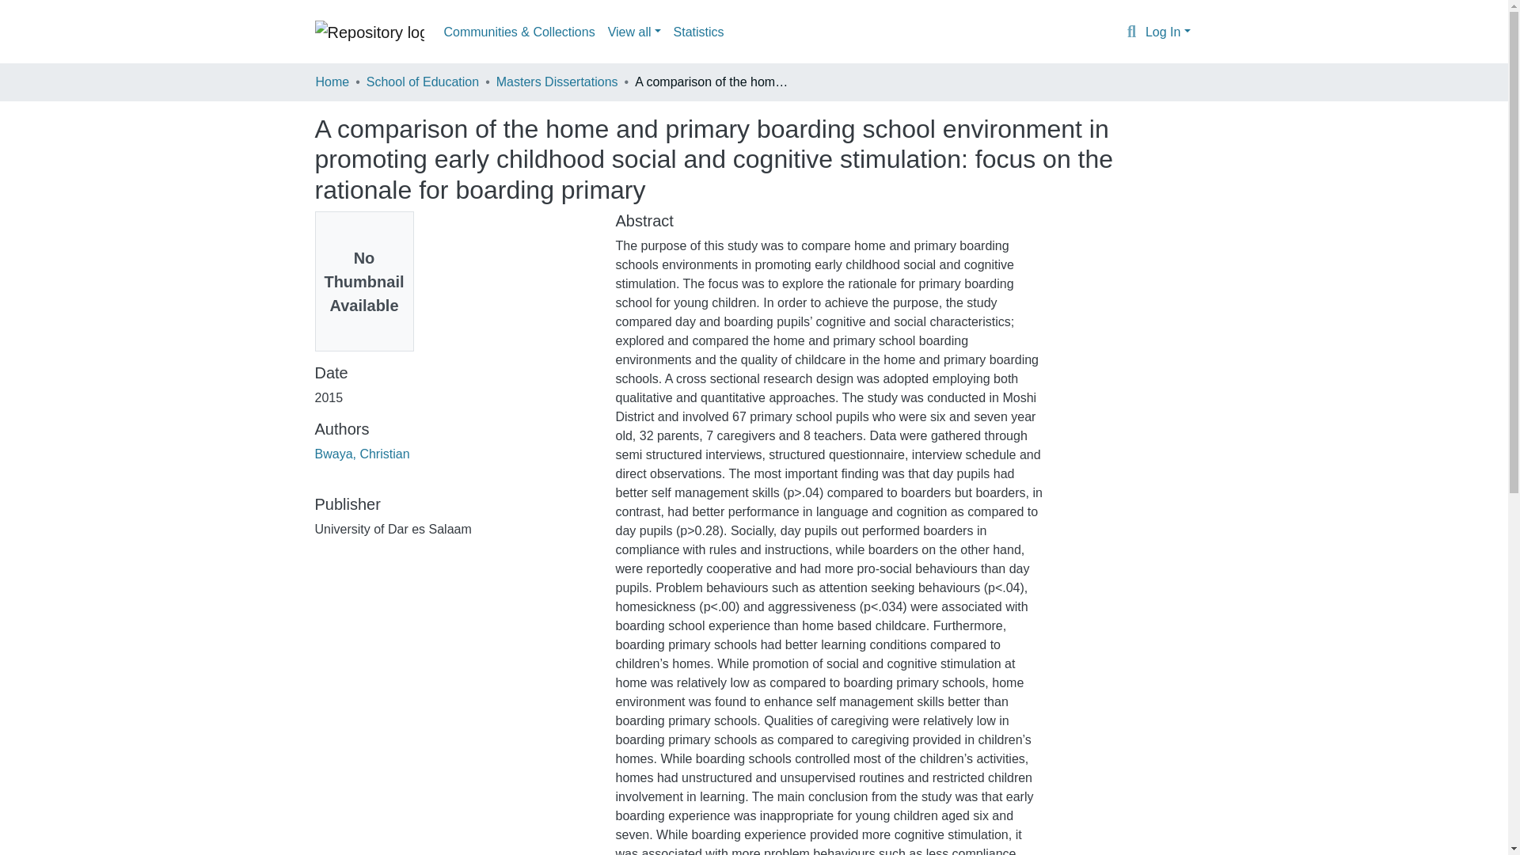 The image size is (1520, 855). I want to click on Log In, so click(1168, 32).